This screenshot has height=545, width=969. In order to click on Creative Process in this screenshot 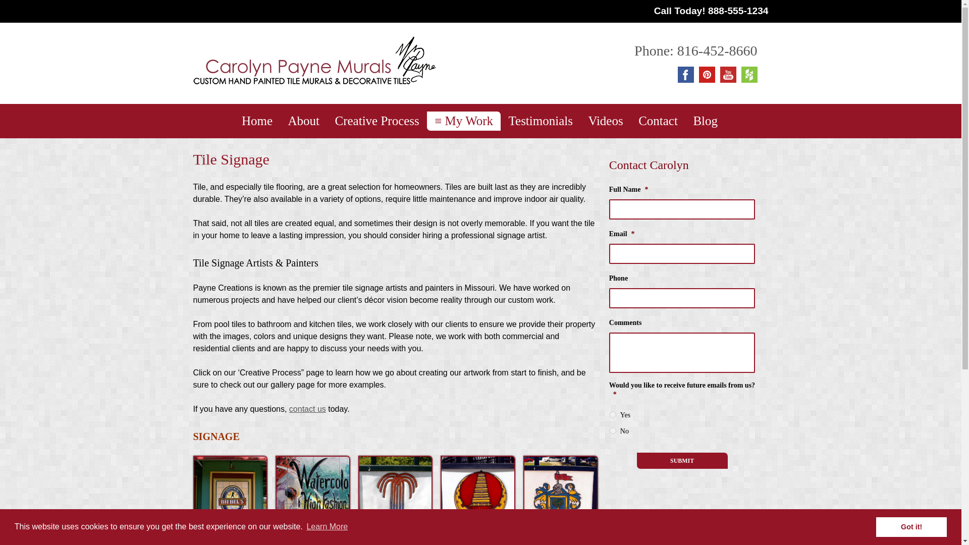, I will do `click(376, 121)`.